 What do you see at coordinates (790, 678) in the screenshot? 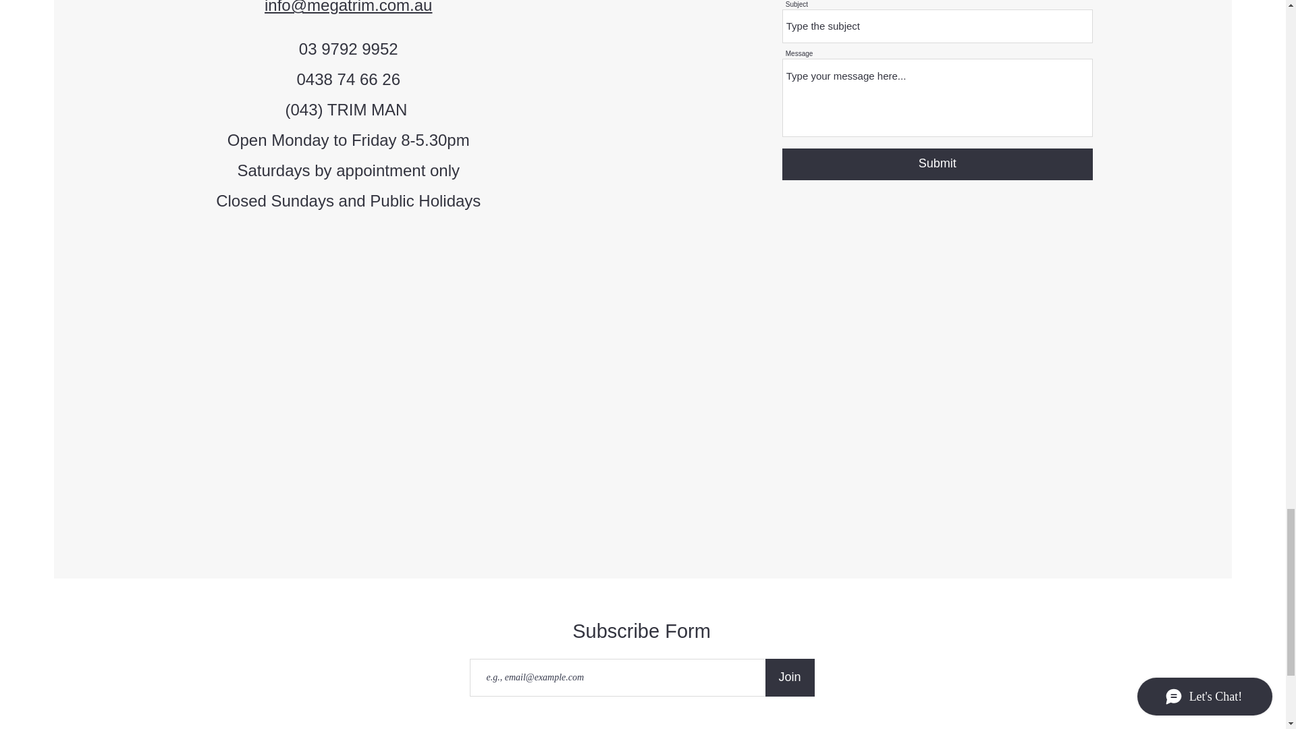
I see `Join` at bounding box center [790, 678].